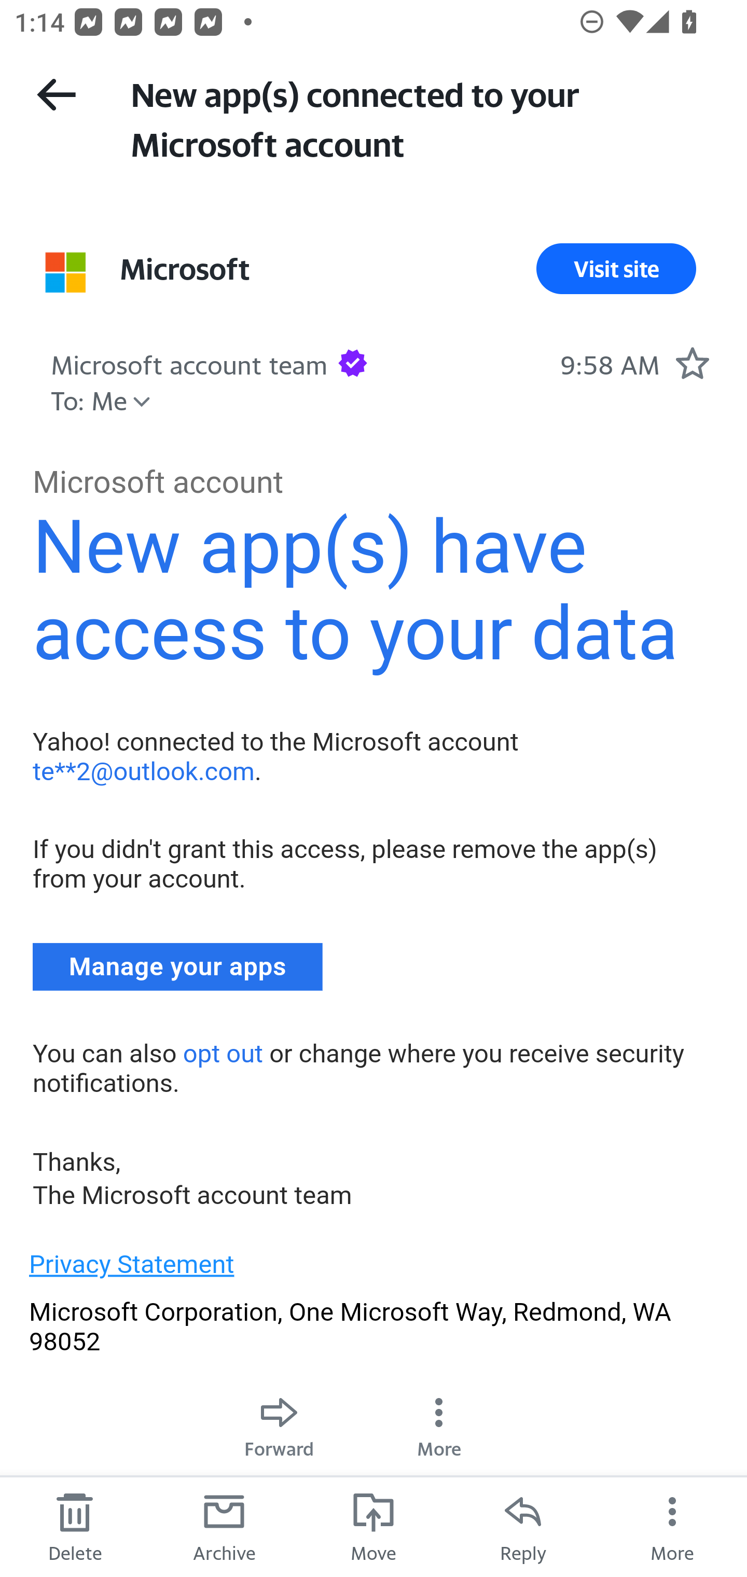 The height and width of the screenshot is (1577, 747). What do you see at coordinates (374, 1526) in the screenshot?
I see `Move` at bounding box center [374, 1526].